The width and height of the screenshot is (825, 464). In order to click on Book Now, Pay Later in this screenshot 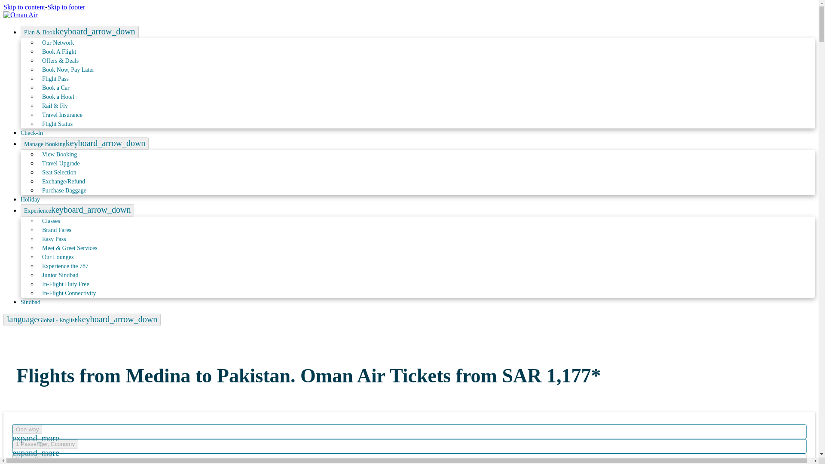, I will do `click(68, 70)`.